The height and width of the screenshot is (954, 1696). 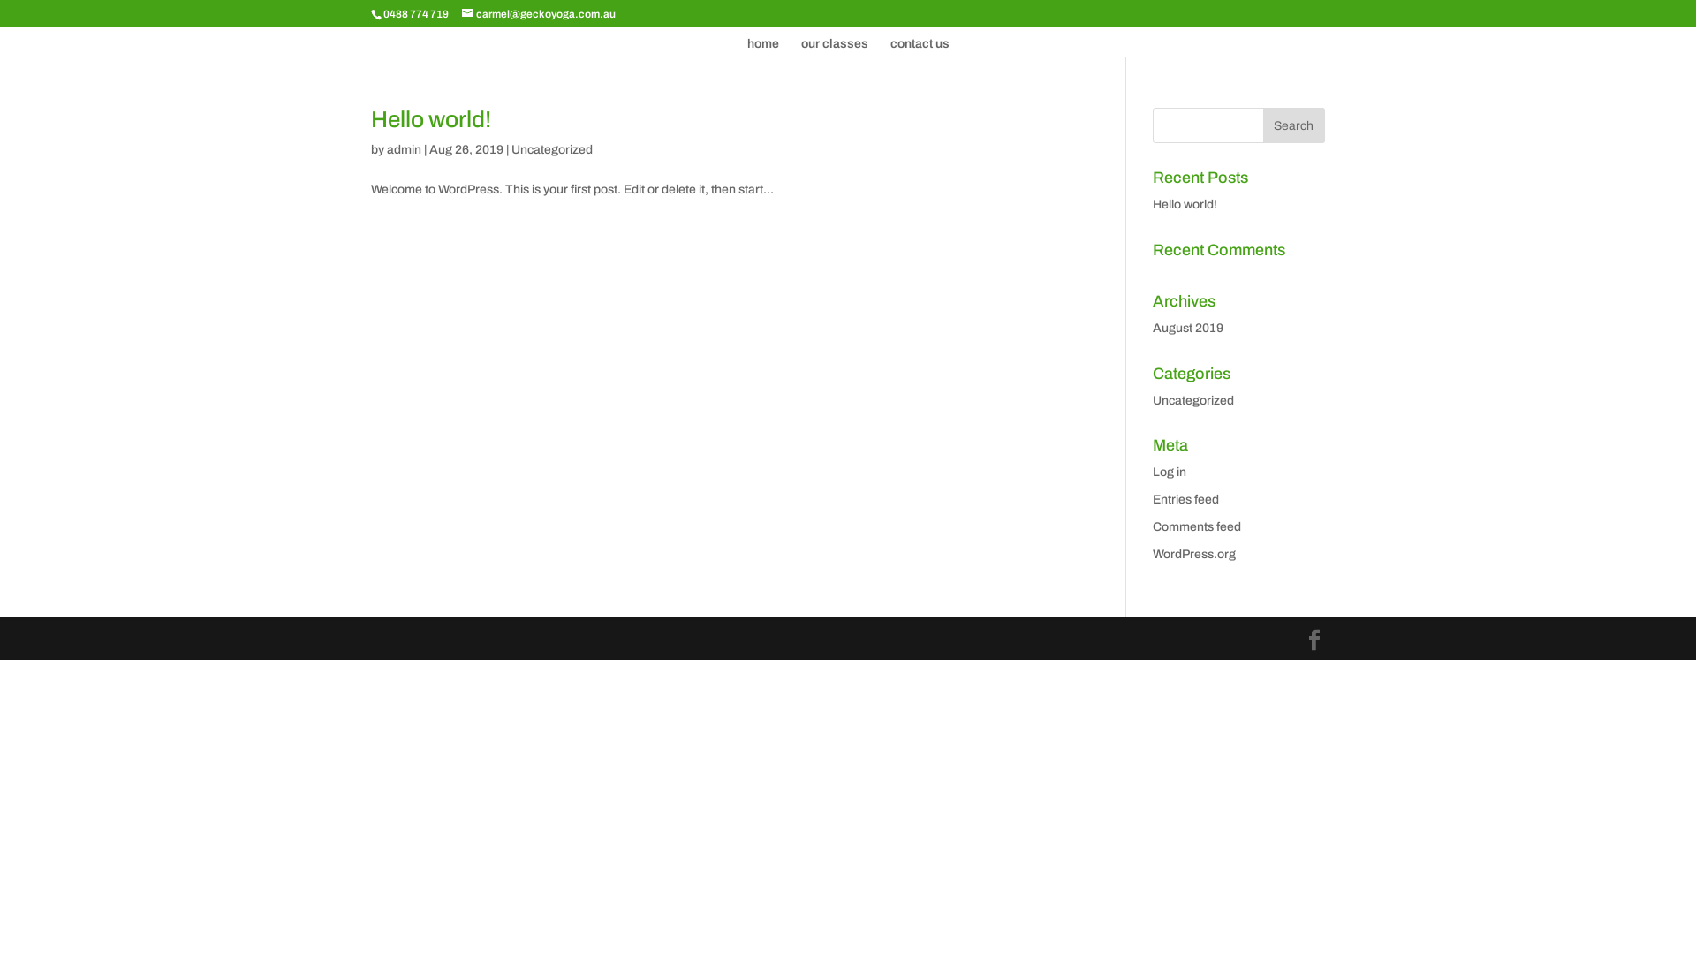 I want to click on Hello world!, so click(x=1185, y=205).